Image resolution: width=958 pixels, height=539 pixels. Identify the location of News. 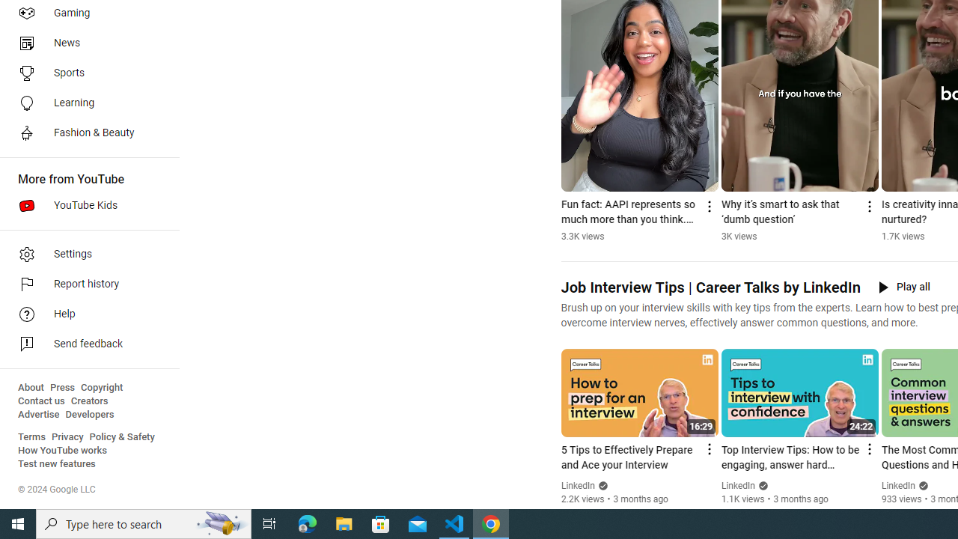
(85, 43).